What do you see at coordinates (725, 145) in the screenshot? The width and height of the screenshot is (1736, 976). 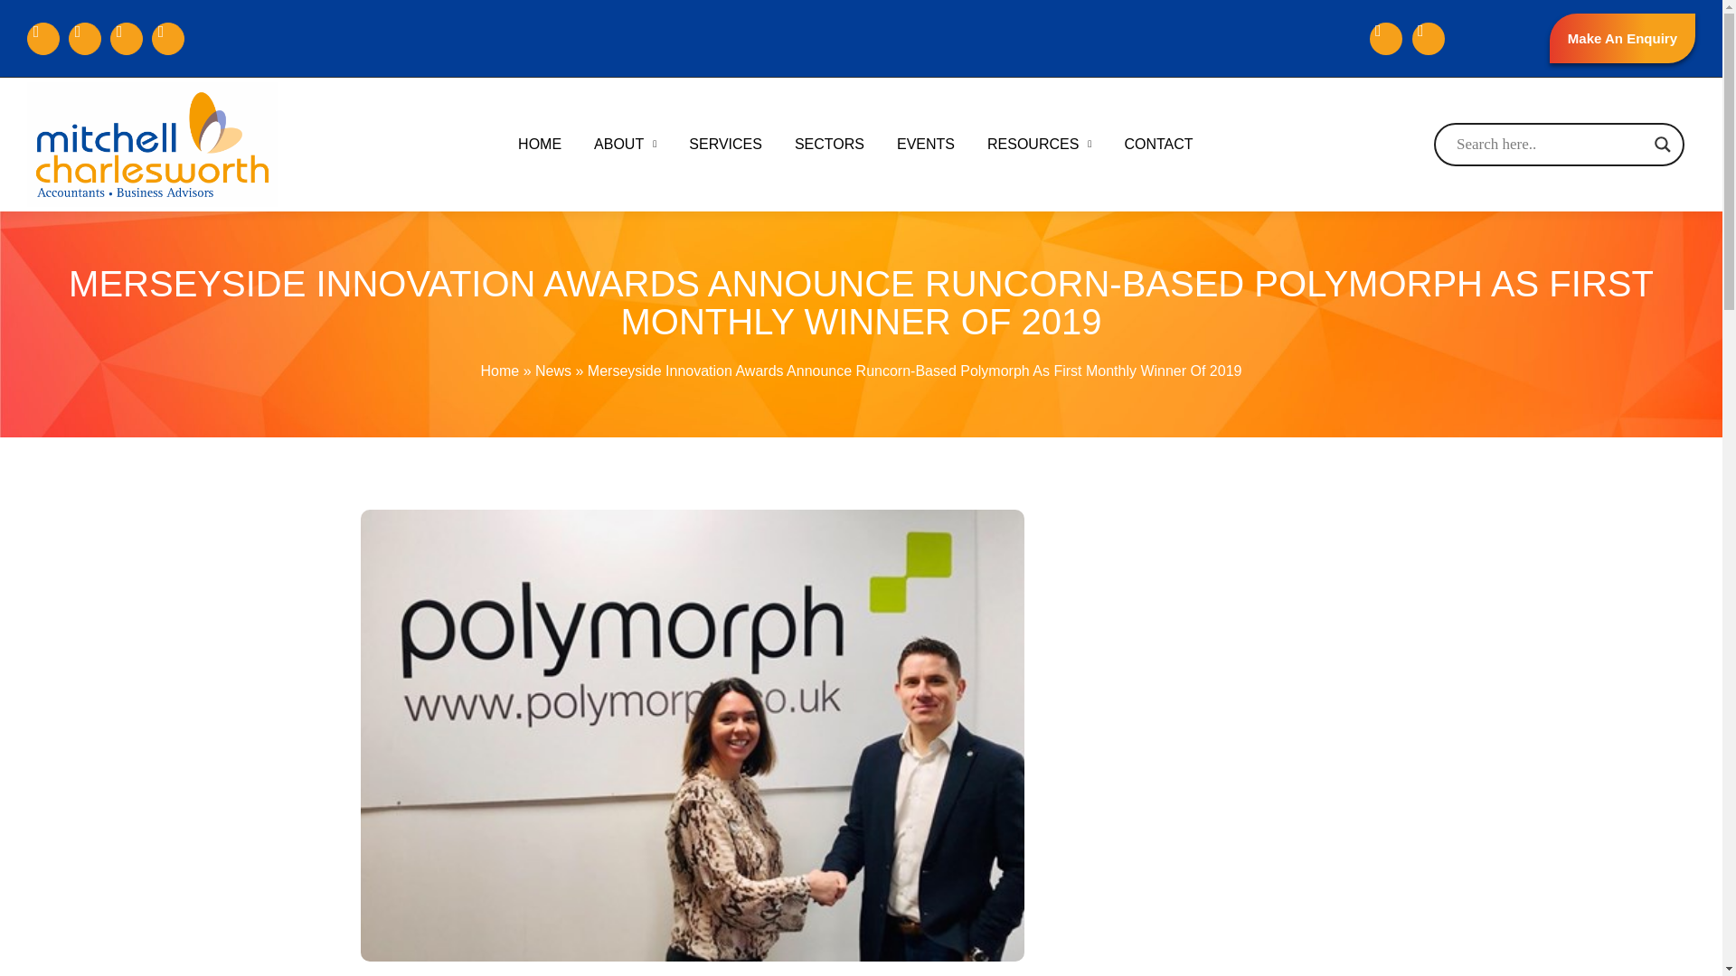 I see `SERVICES` at bounding box center [725, 145].